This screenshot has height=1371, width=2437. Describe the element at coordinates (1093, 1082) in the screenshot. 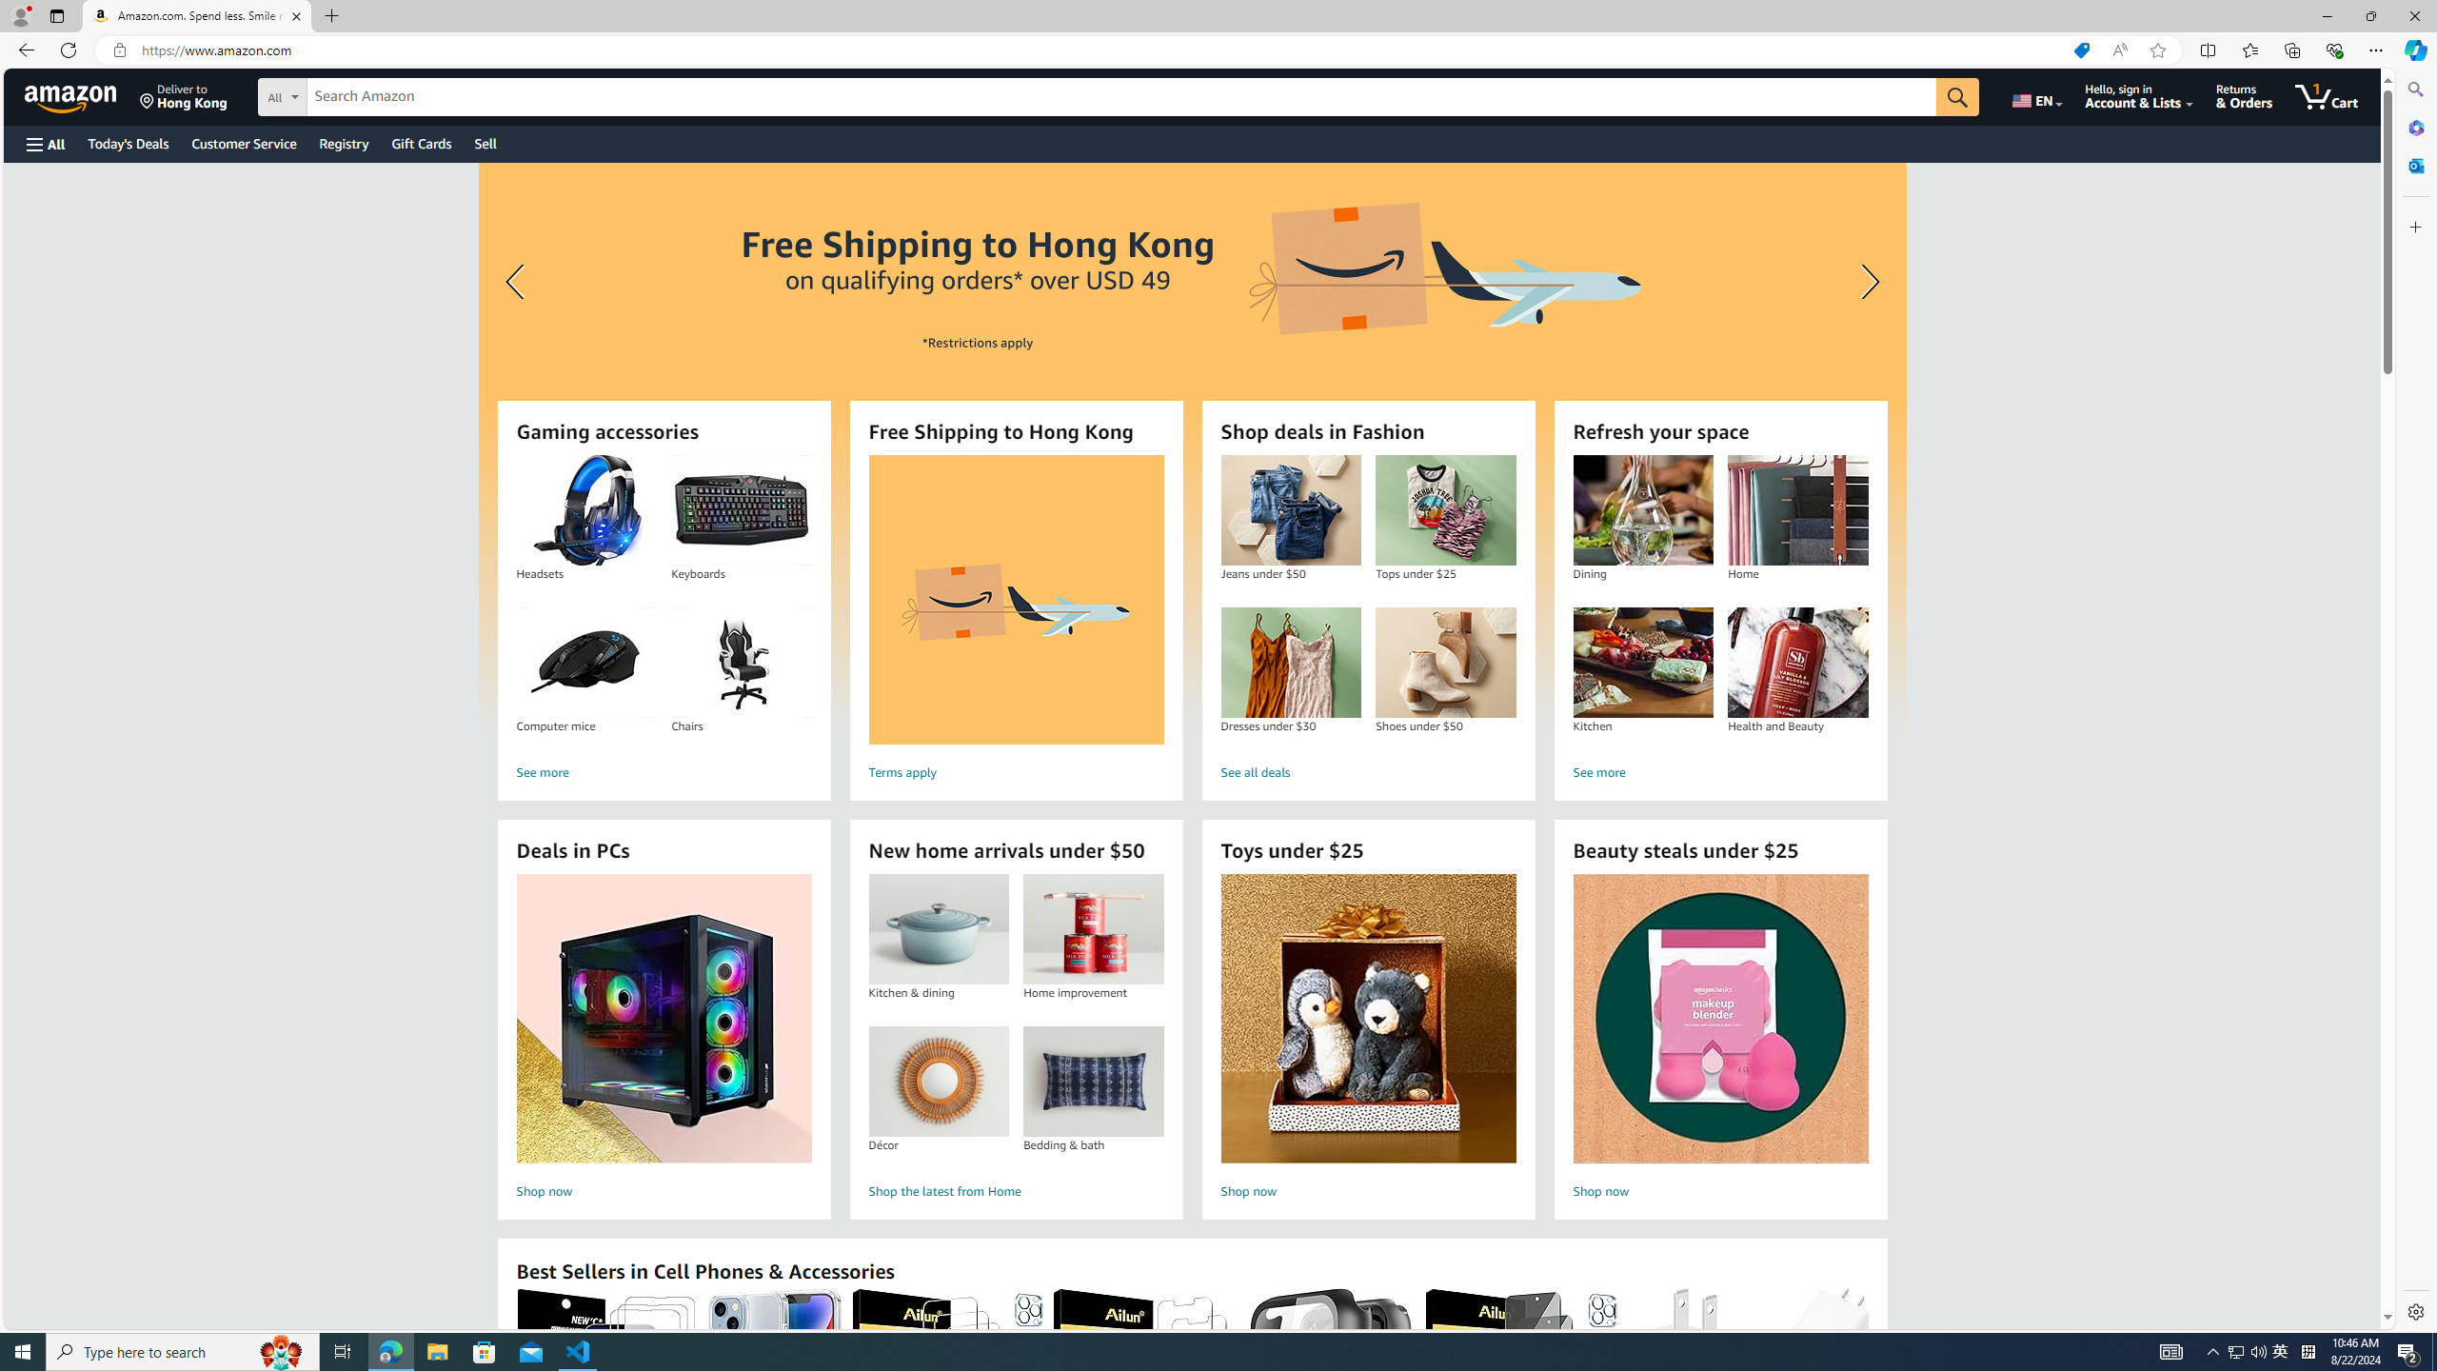

I see `Bedding & bath` at that location.